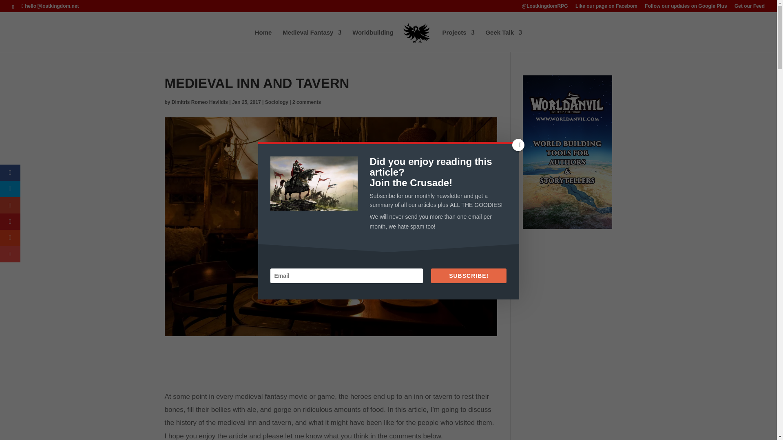 The width and height of the screenshot is (783, 440). Describe the element at coordinates (685, 8) in the screenshot. I see `Follow our updates on Google Plus` at that location.